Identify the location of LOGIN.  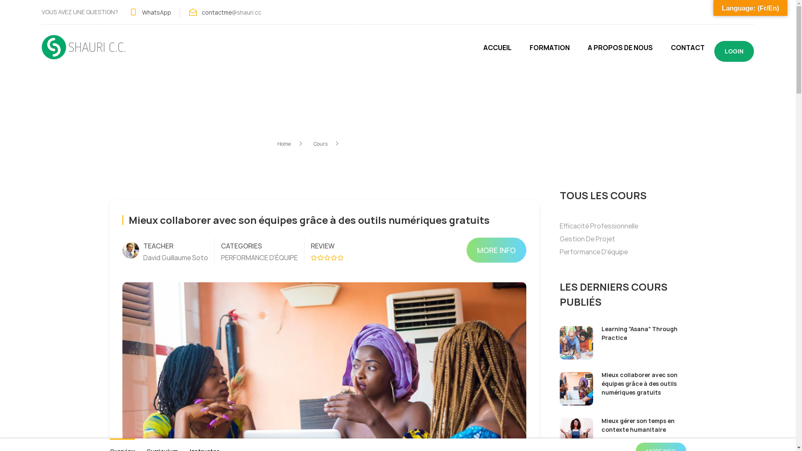
(740, 12).